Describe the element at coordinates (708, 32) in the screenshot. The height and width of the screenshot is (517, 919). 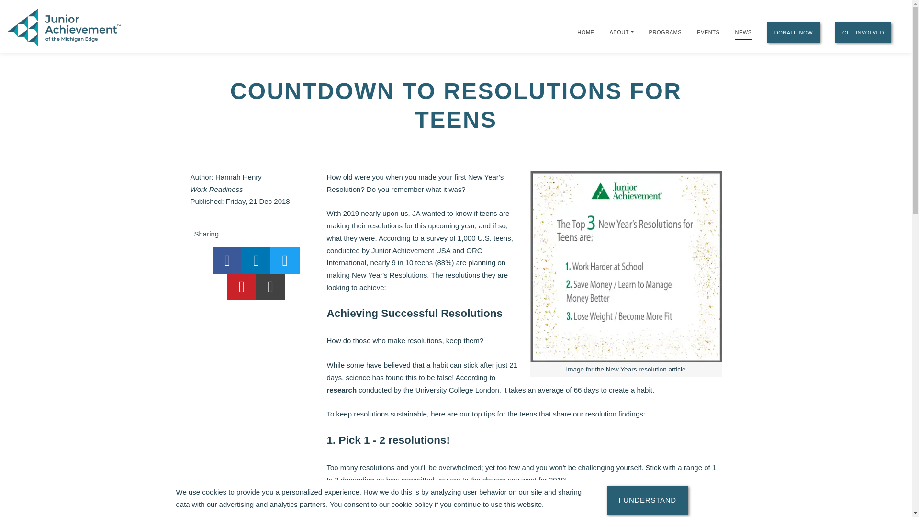
I see `EVENTS` at that location.